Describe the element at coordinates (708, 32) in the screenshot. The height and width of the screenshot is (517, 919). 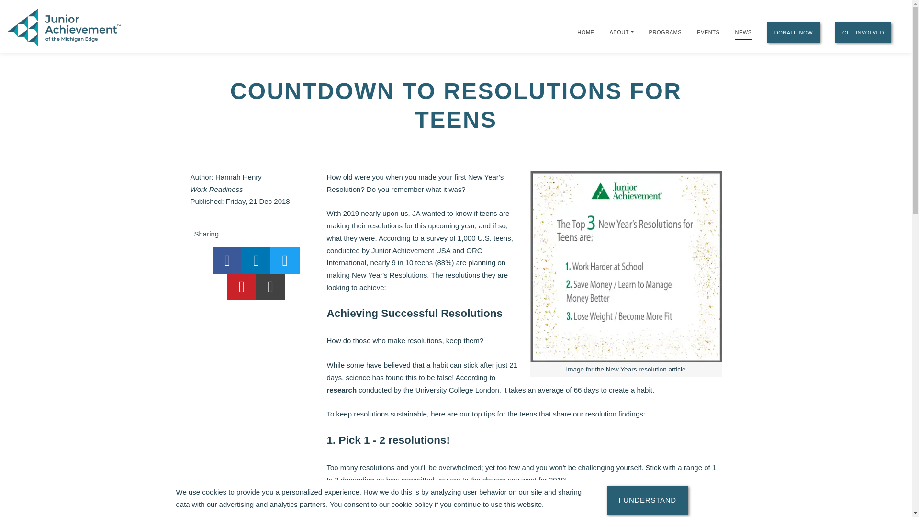
I see `EVENTS` at that location.